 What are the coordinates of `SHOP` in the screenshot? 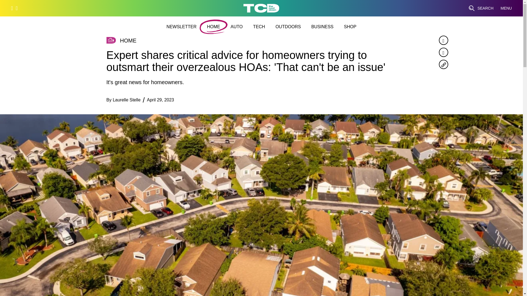 It's located at (350, 27).